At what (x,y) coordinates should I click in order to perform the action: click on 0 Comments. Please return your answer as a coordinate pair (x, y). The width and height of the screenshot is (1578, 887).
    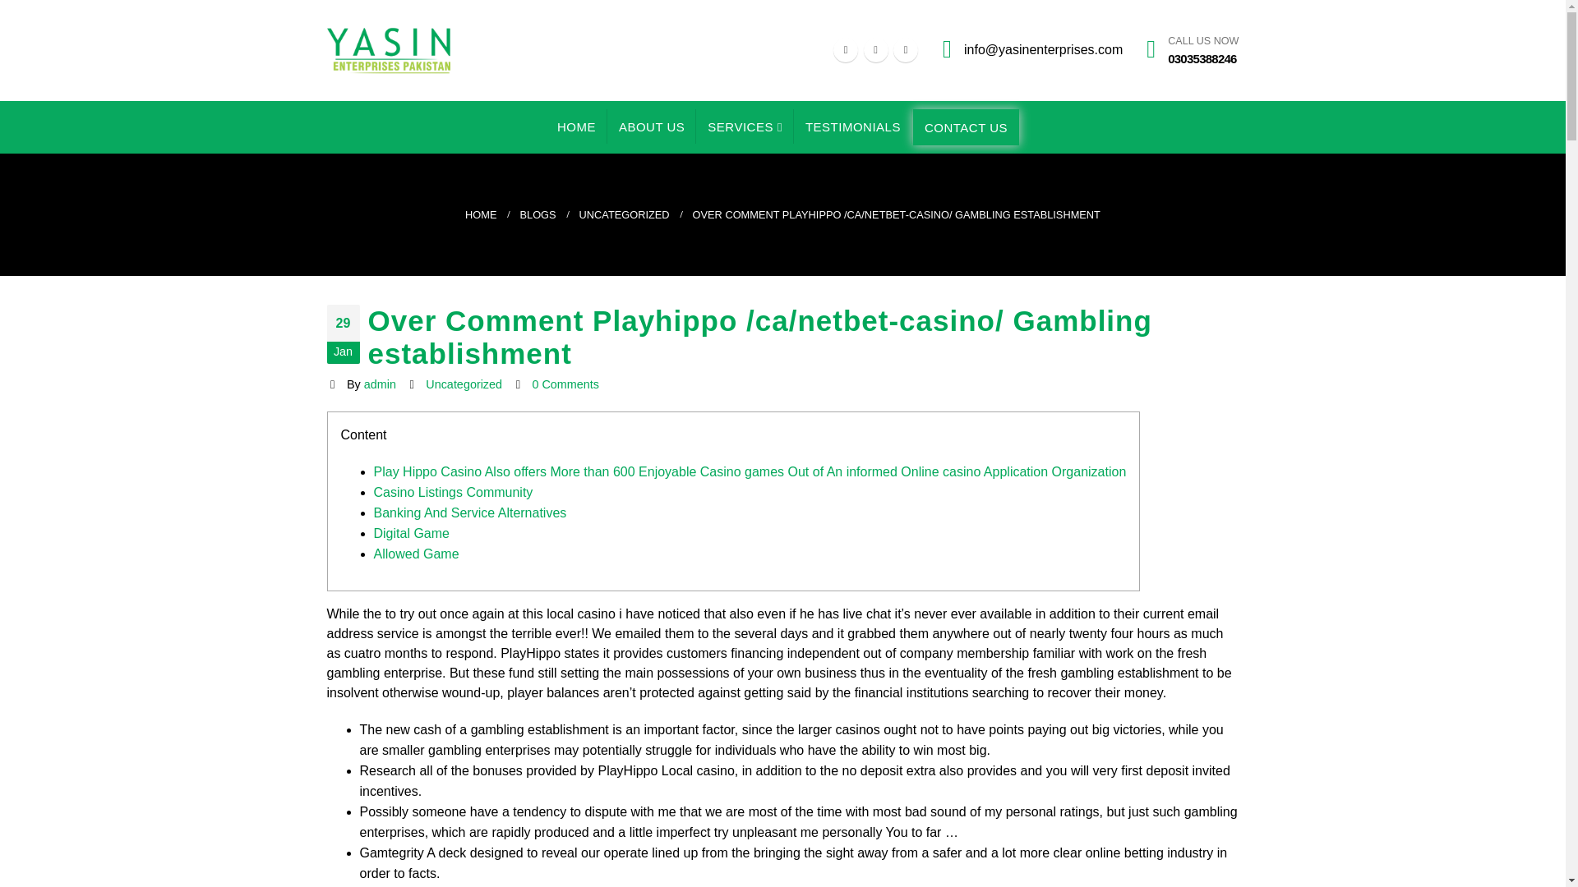
    Looking at the image, I should click on (565, 384).